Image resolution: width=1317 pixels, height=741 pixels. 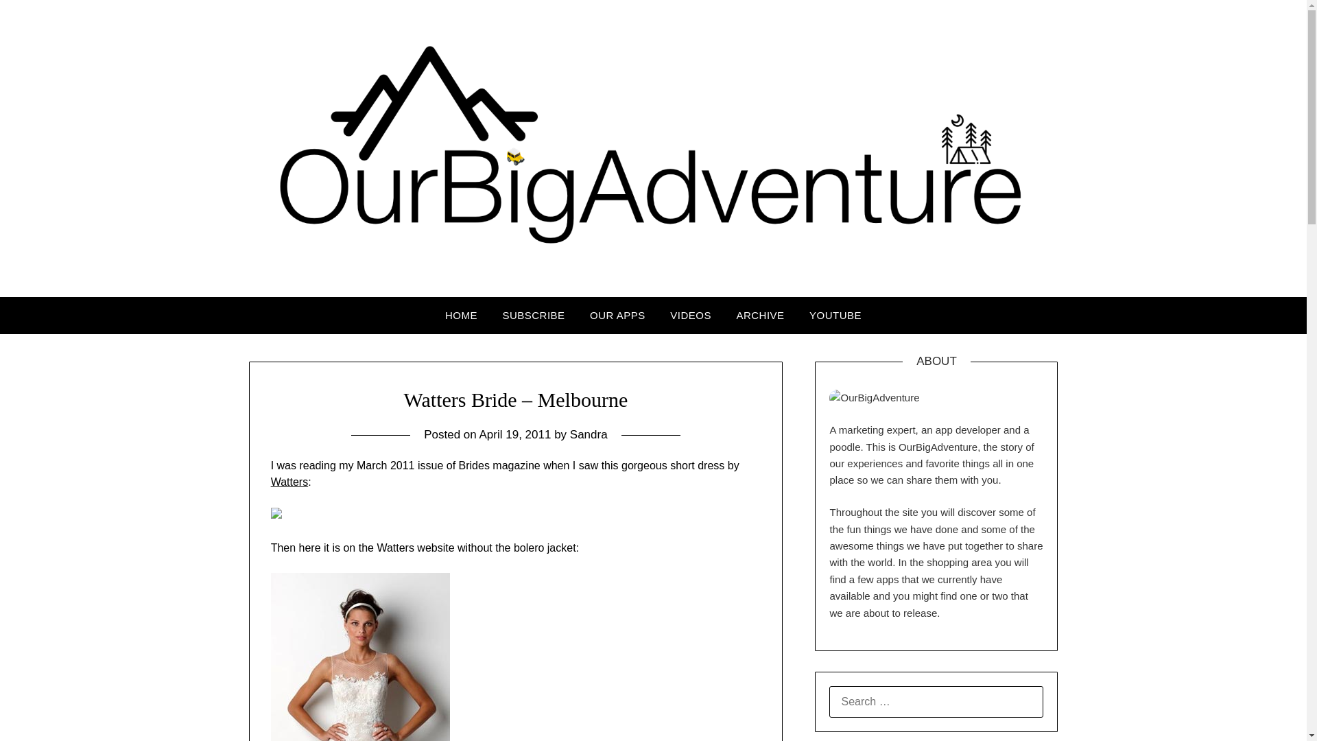 I want to click on ARCHIVE, so click(x=760, y=316).